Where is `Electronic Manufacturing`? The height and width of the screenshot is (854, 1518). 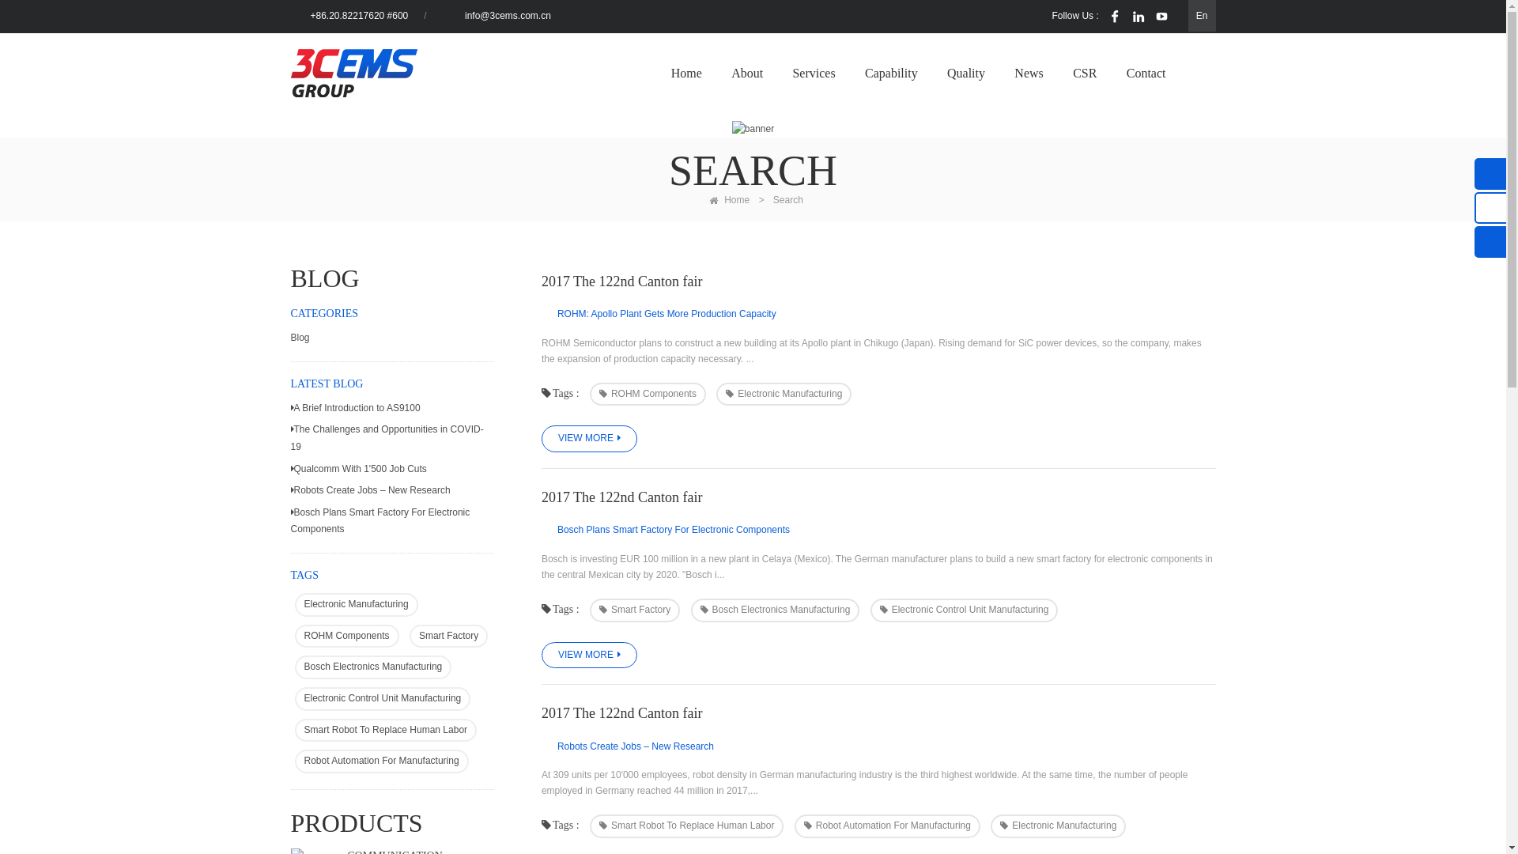 Electronic Manufacturing is located at coordinates (356, 605).